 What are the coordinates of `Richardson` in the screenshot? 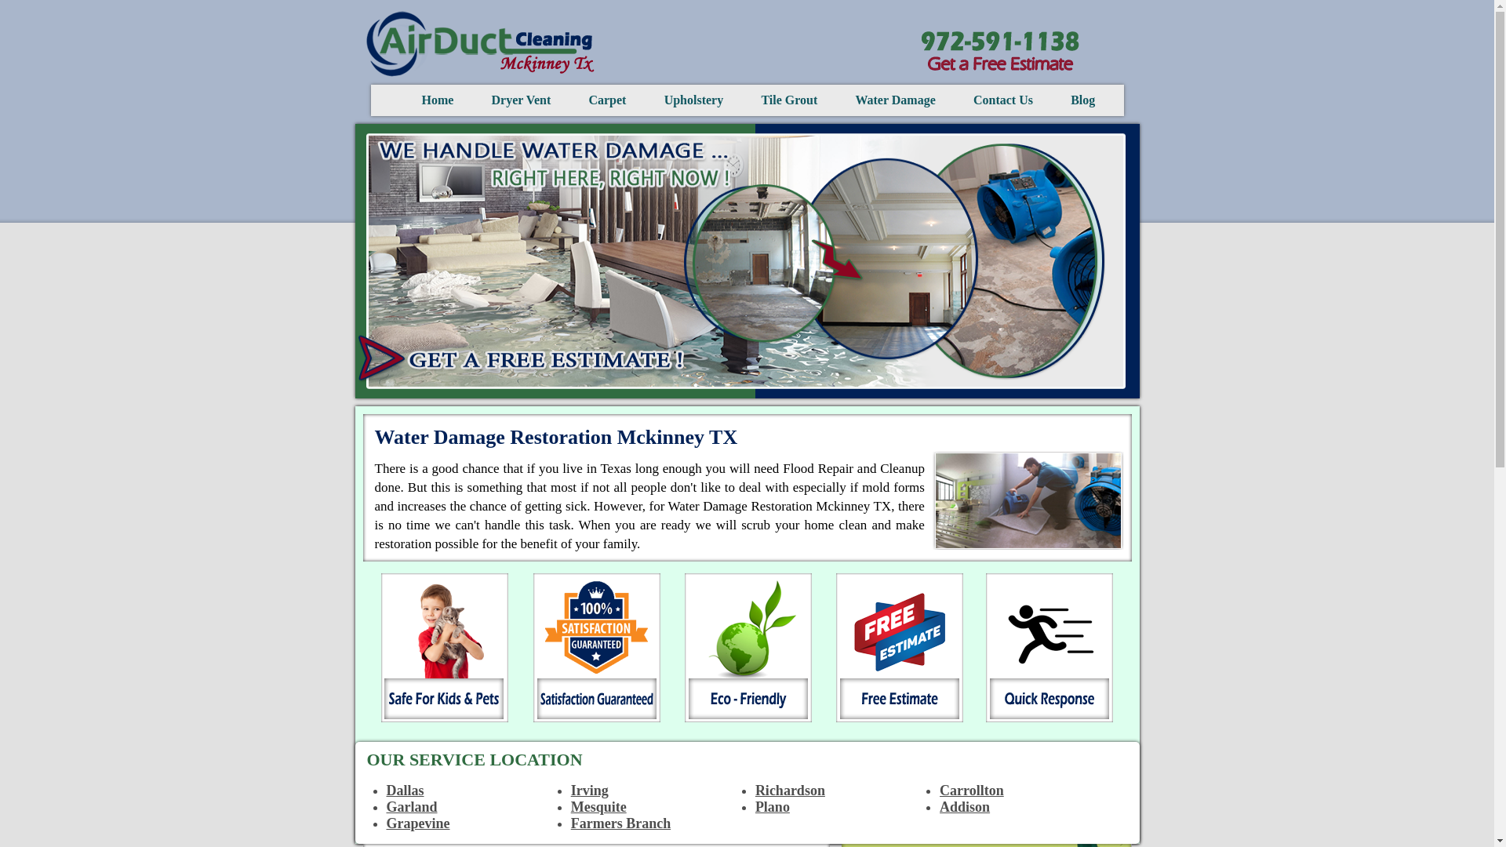 It's located at (791, 791).